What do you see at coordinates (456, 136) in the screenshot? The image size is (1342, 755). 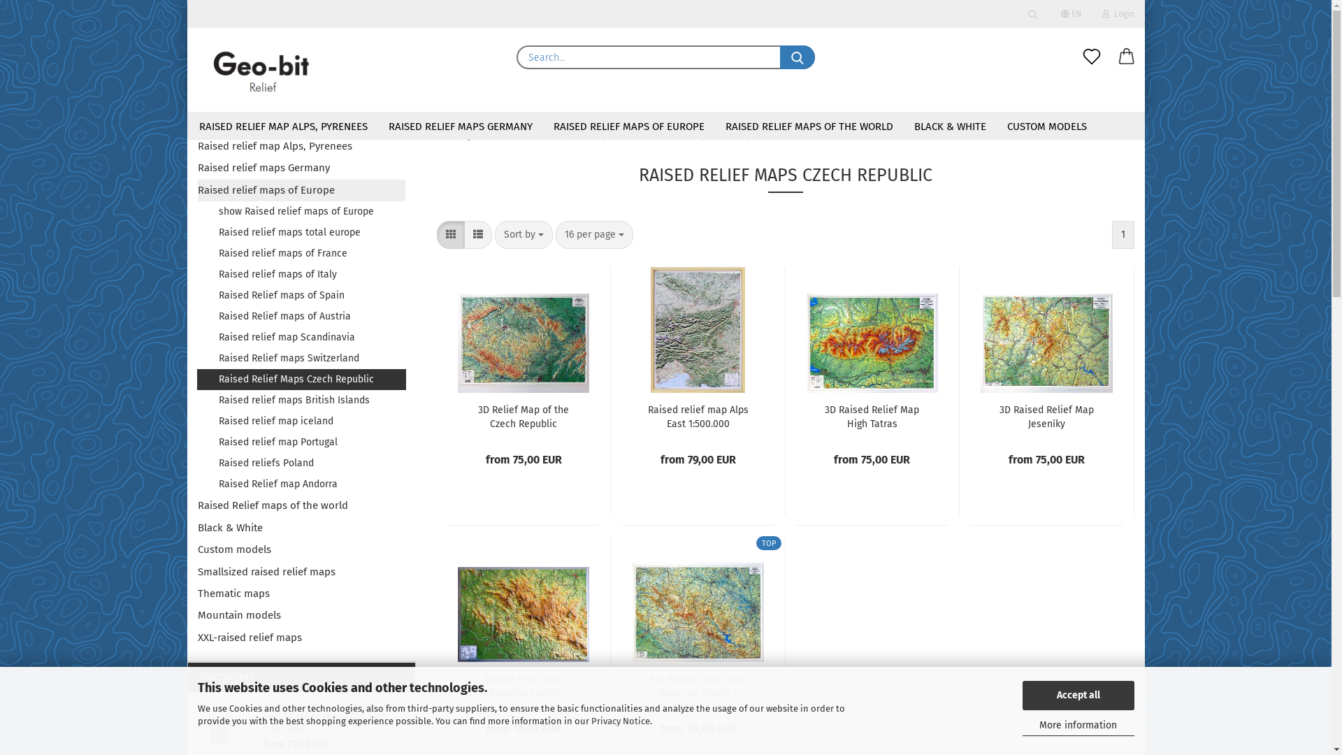 I see `Main page` at bounding box center [456, 136].